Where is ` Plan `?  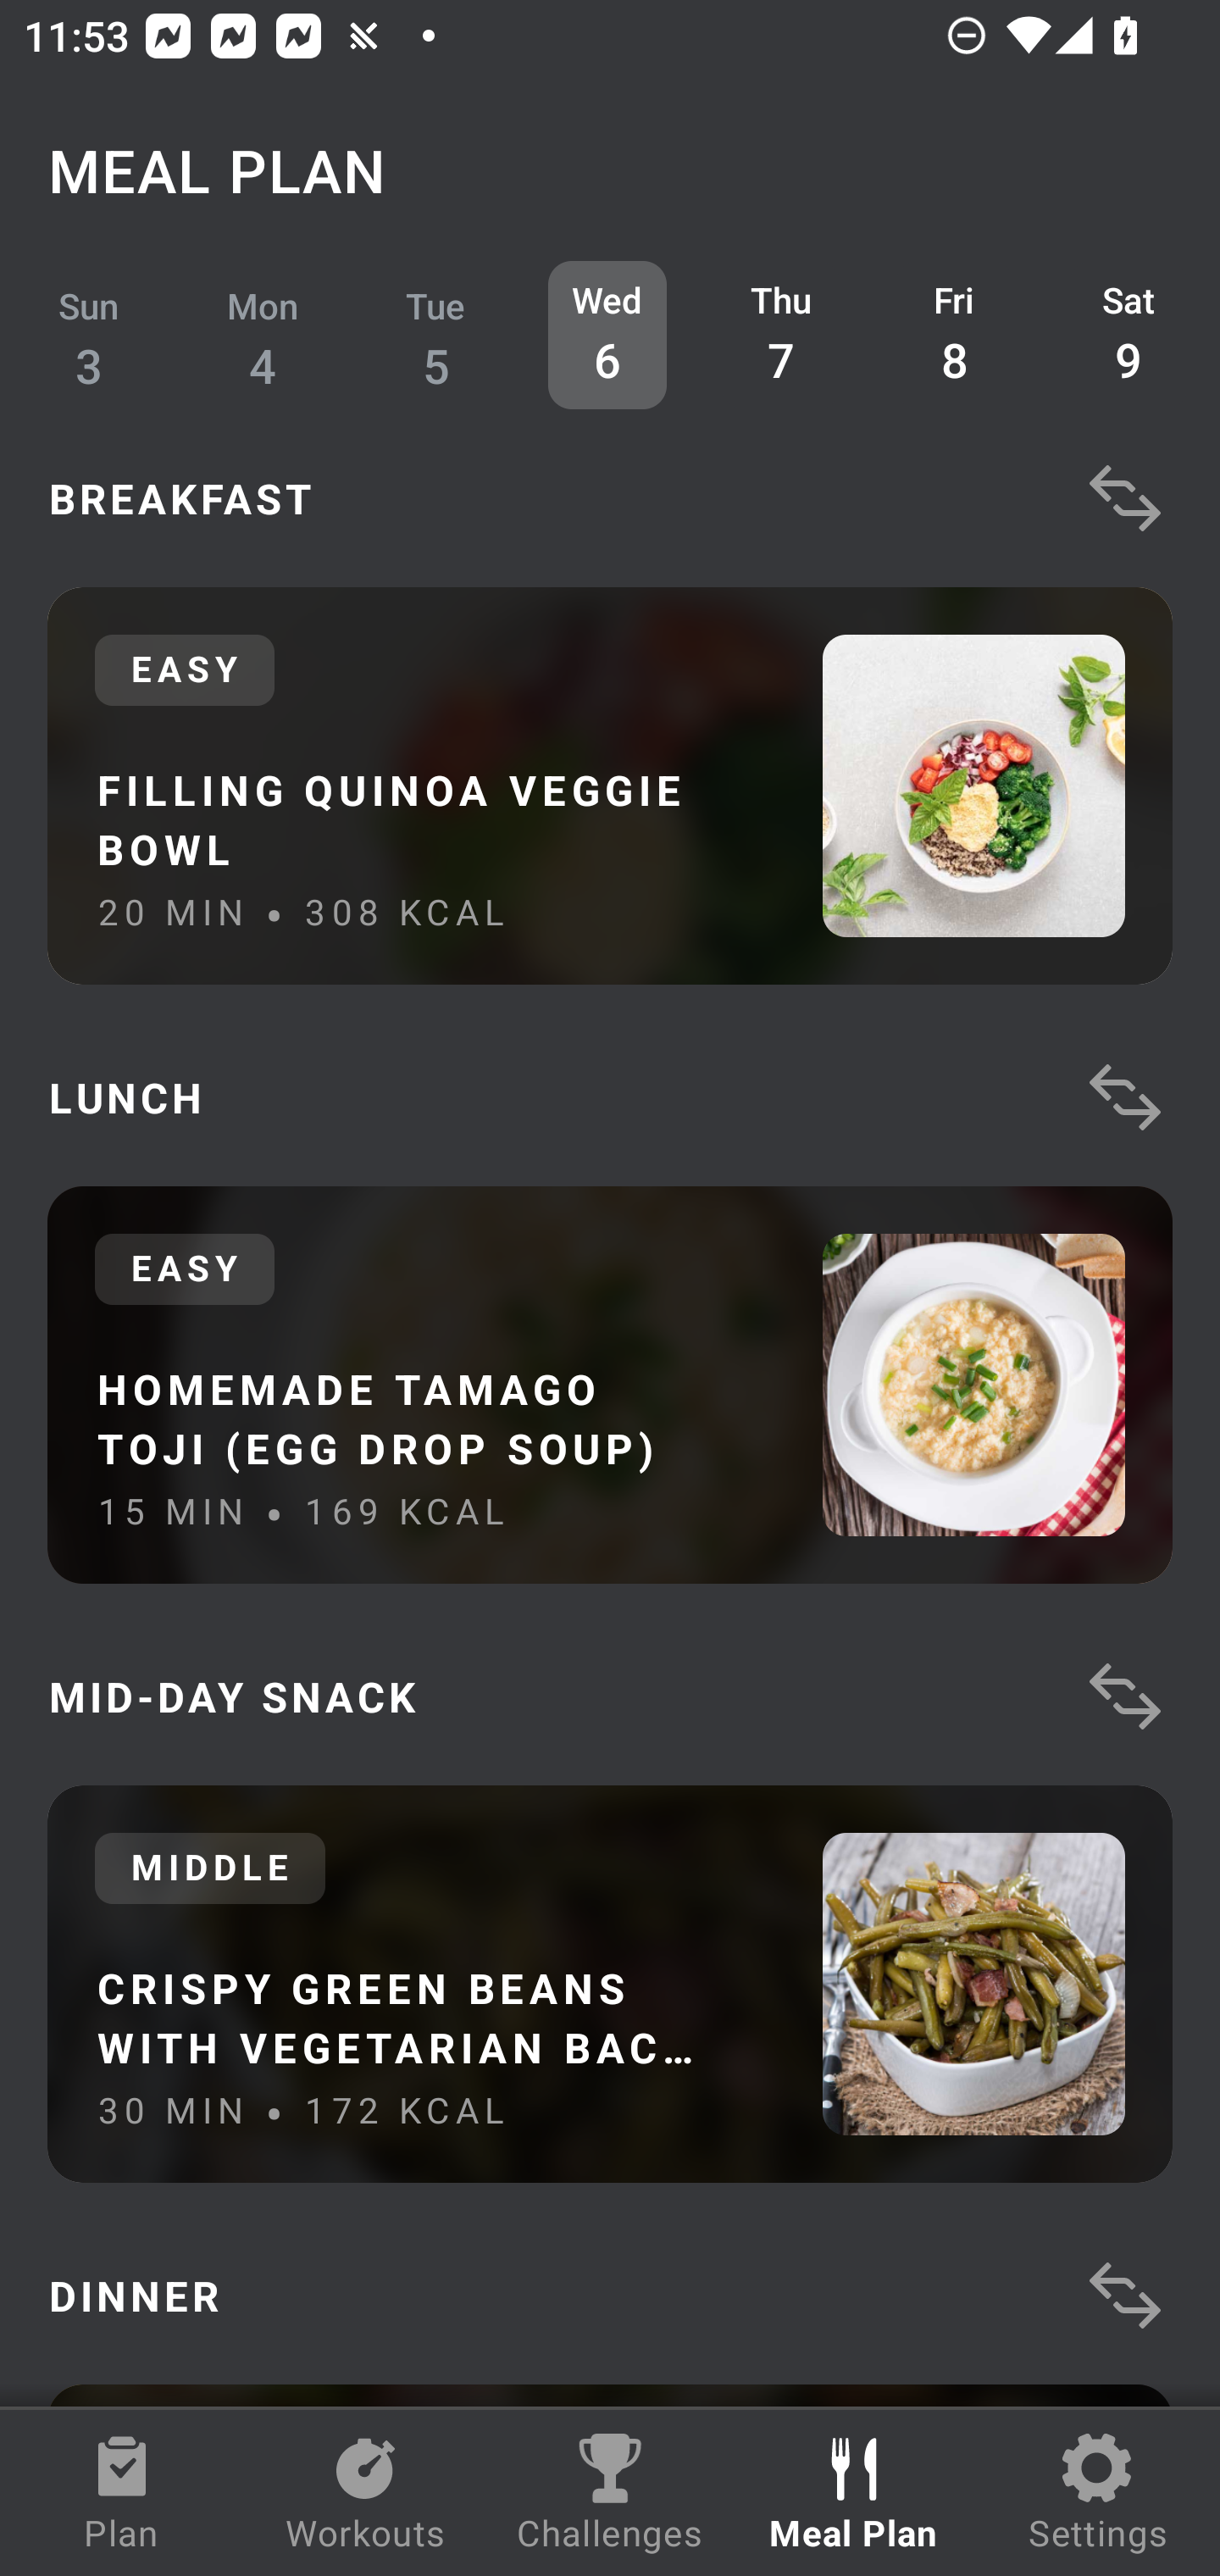
 Plan  is located at coordinates (122, 2493).